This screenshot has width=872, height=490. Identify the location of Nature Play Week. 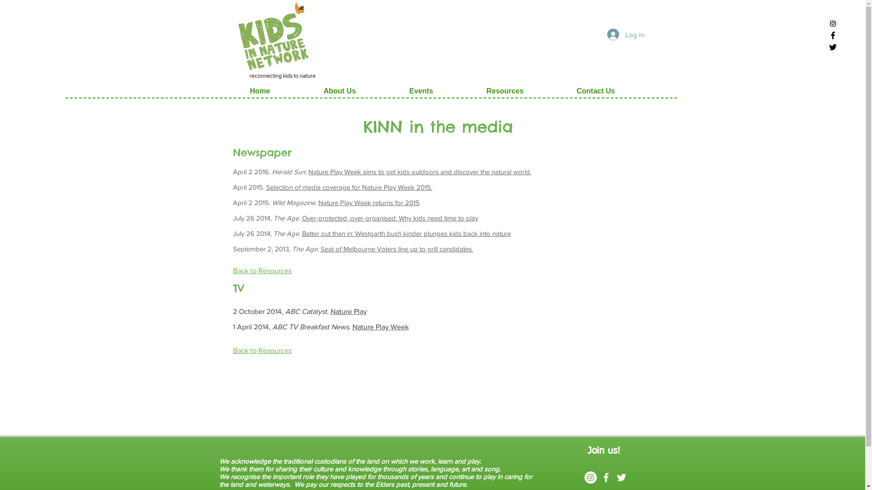
(381, 327).